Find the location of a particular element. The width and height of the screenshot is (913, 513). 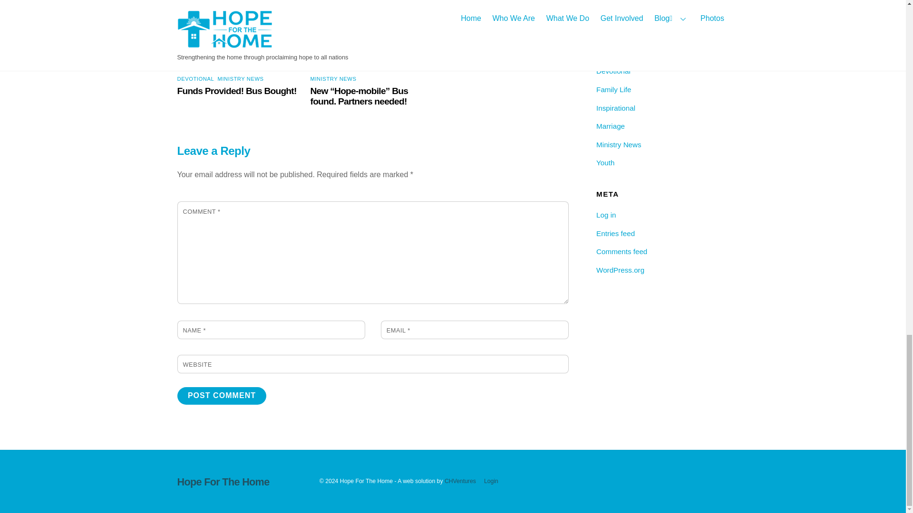

MINISTRY NEWS is located at coordinates (333, 78).